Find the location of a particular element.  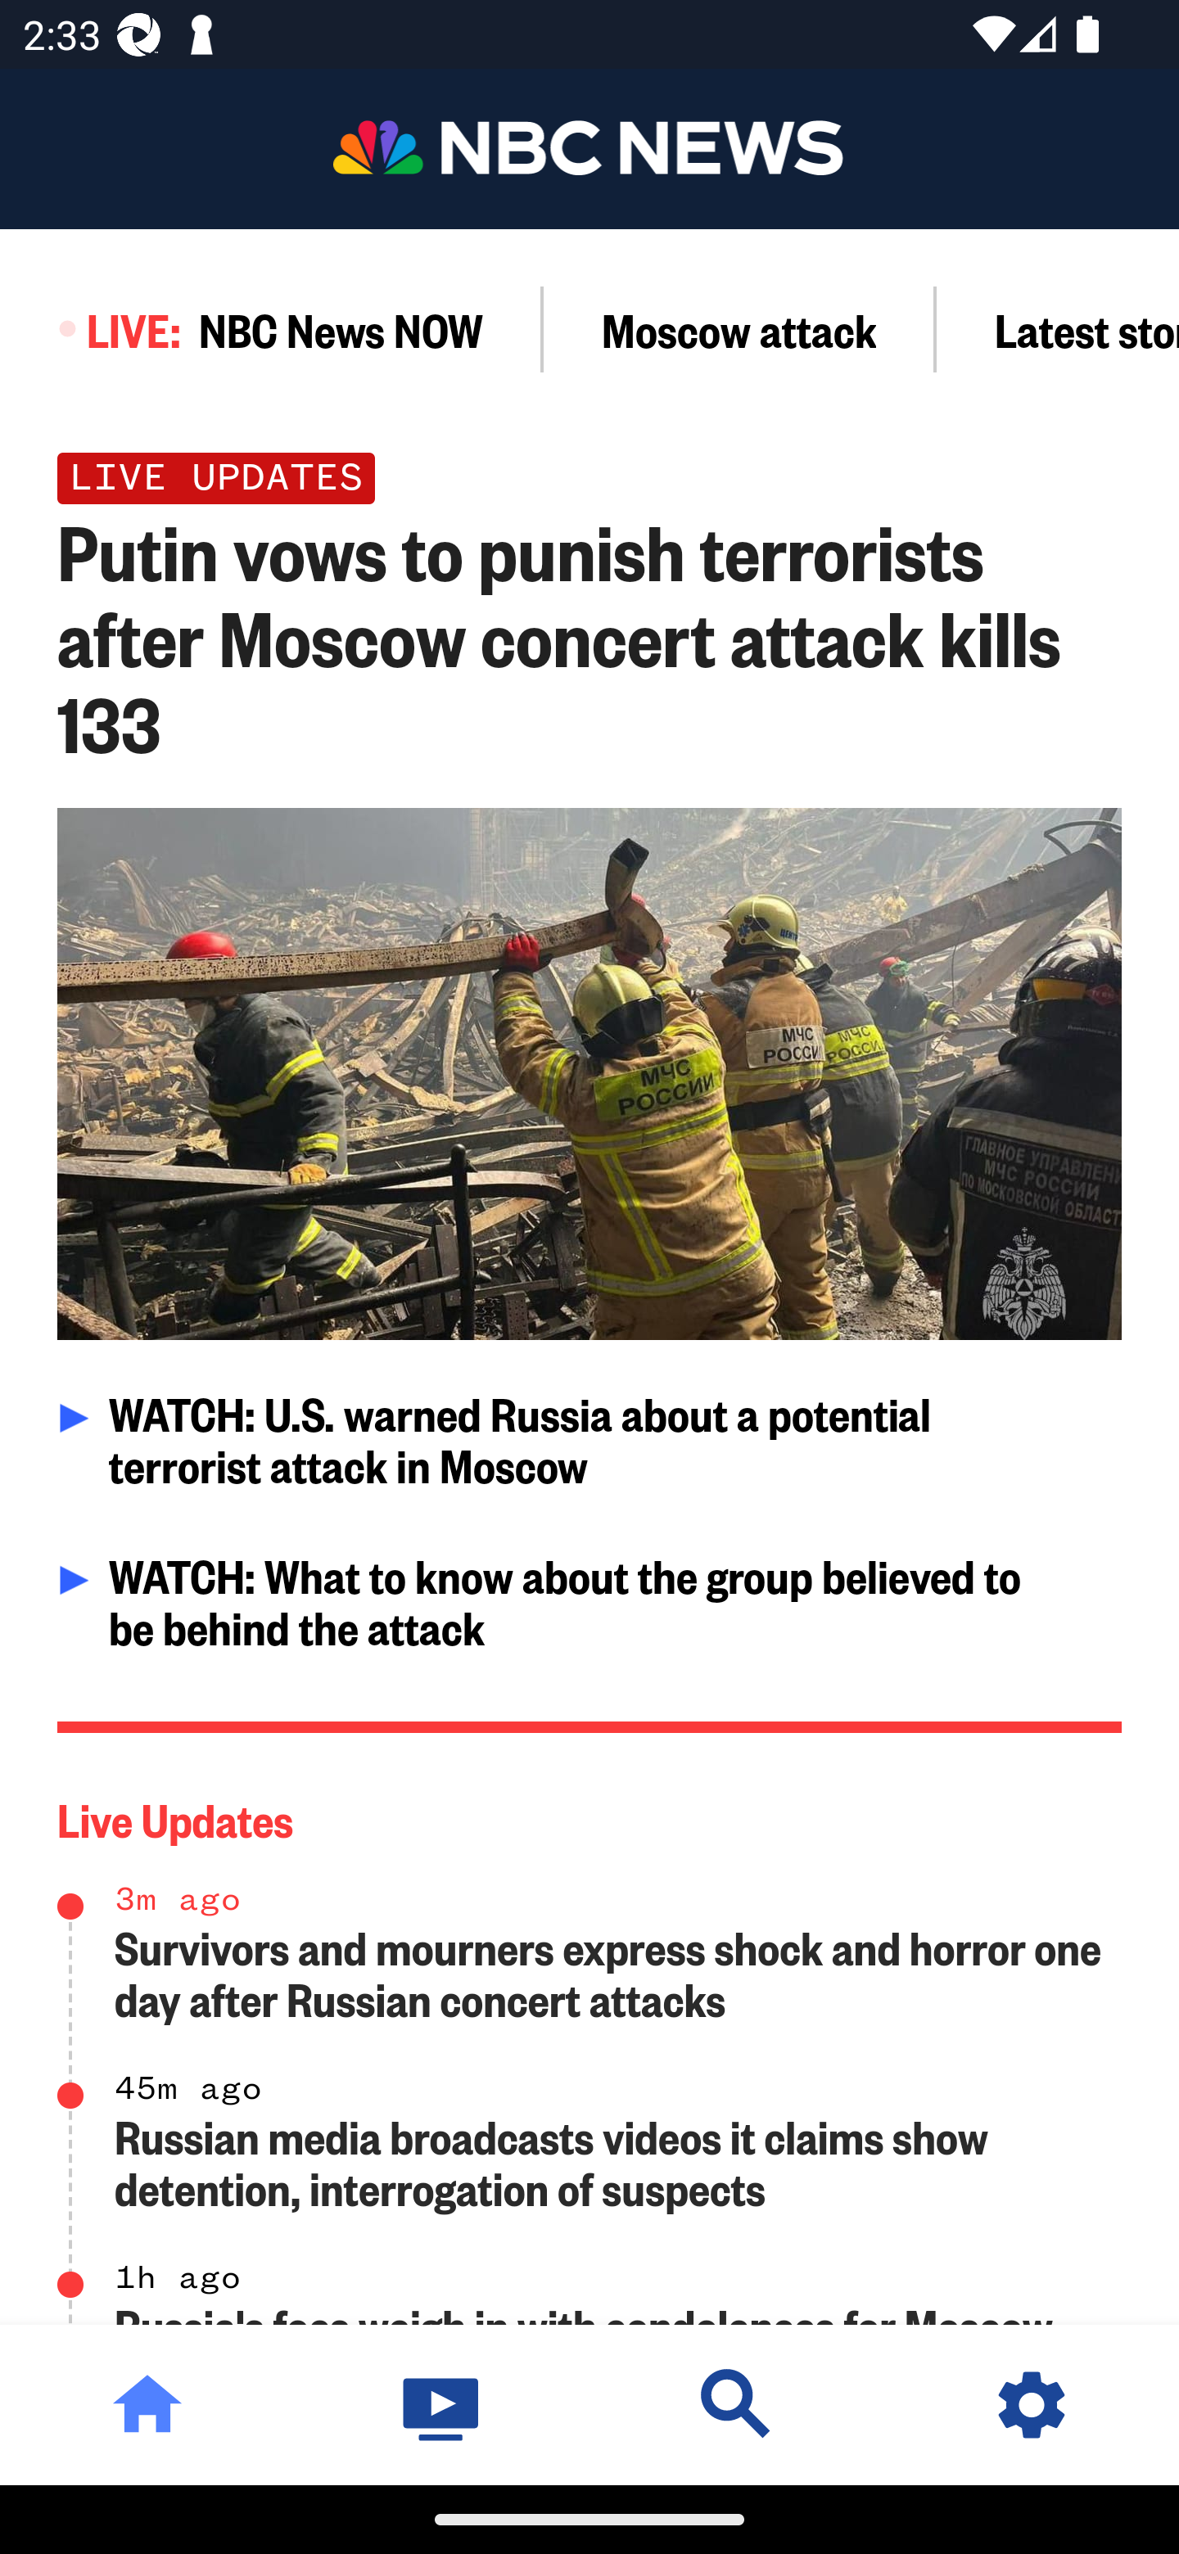

Watch is located at coordinates (442, 2404).